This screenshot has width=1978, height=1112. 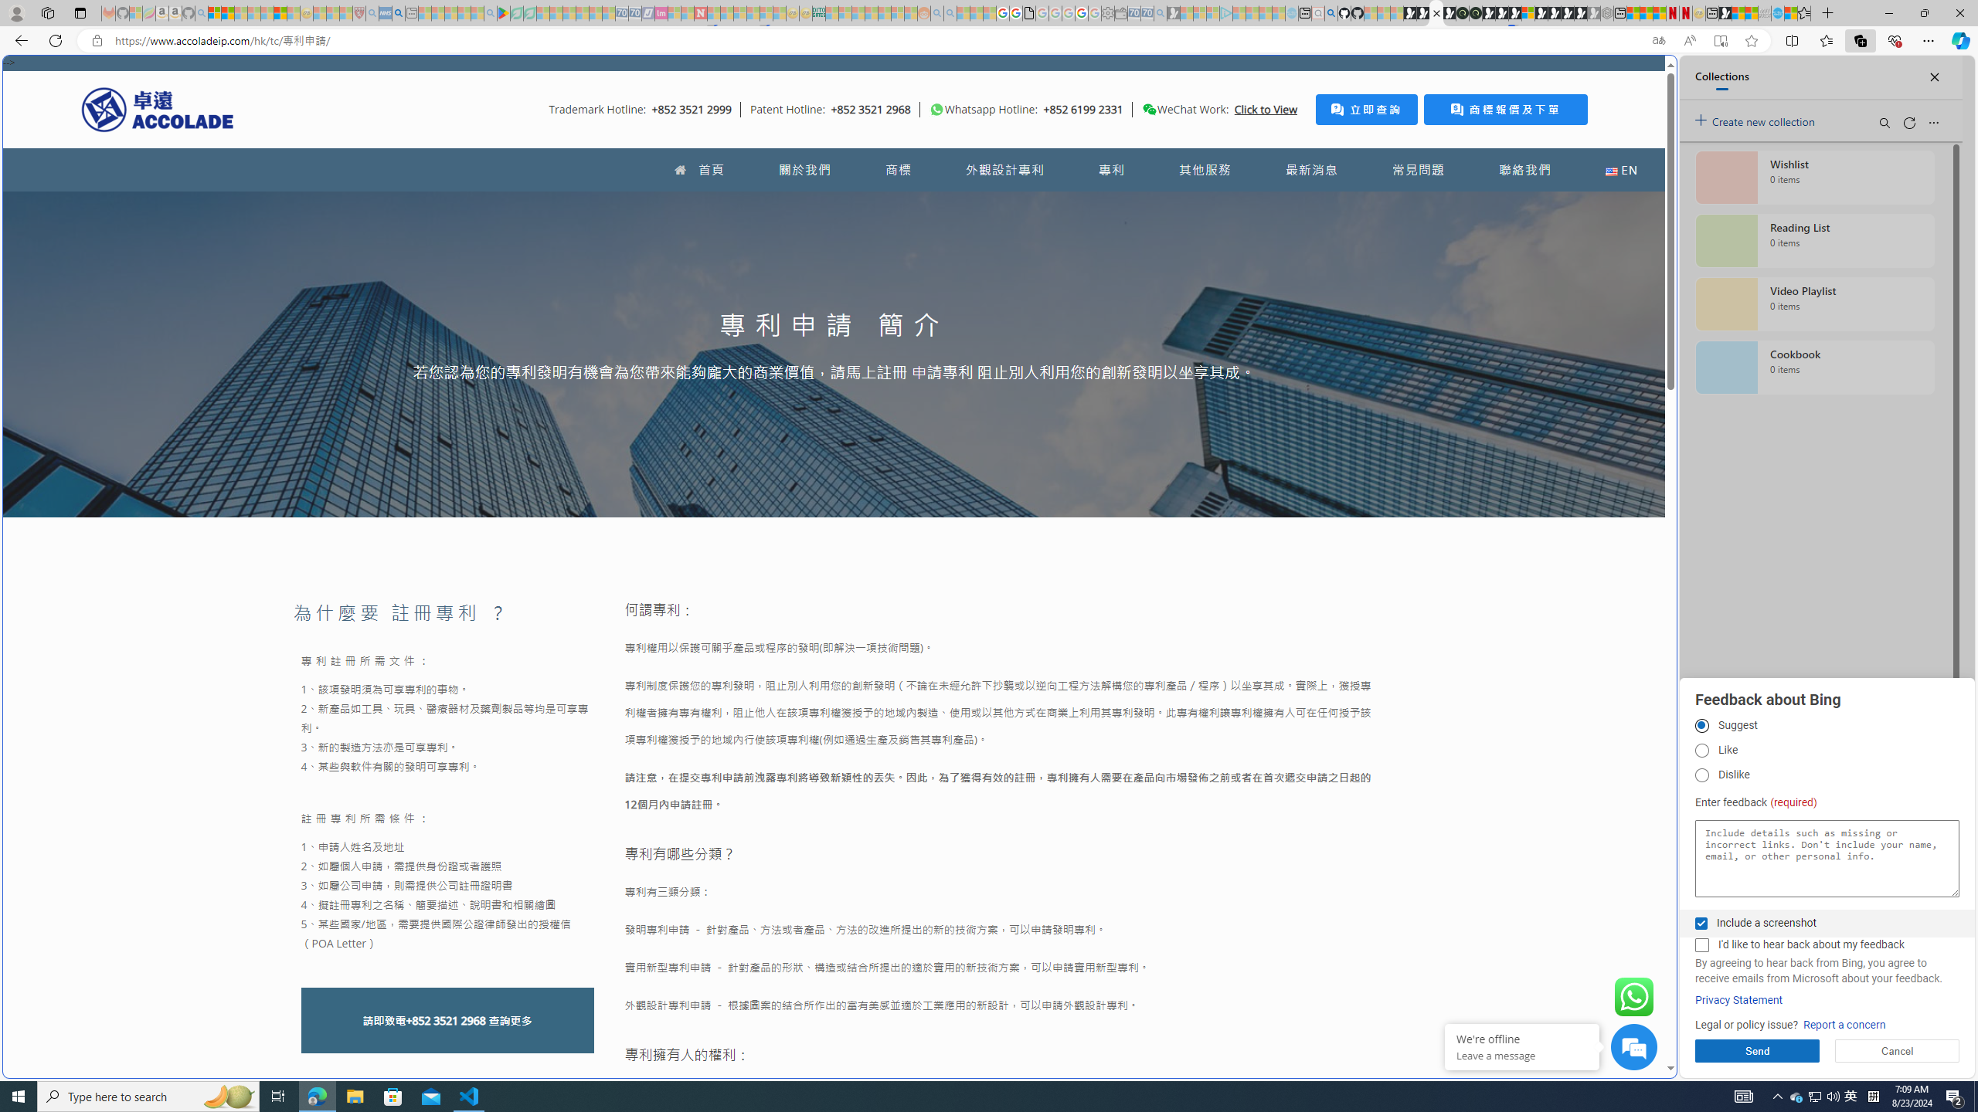 What do you see at coordinates (1528, 13) in the screenshot?
I see `Sign in to your account` at bounding box center [1528, 13].